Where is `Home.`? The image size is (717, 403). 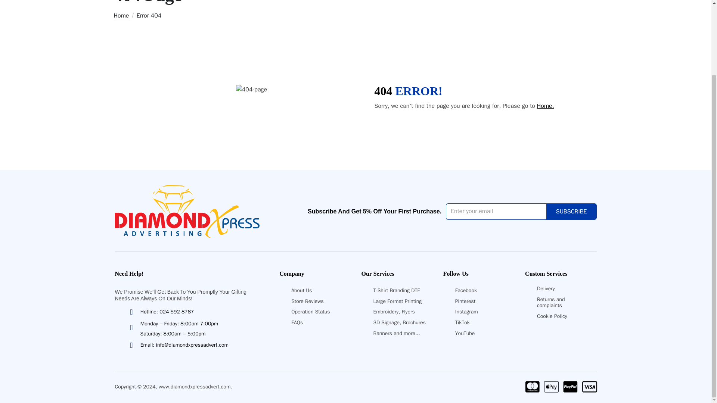 Home. is located at coordinates (546, 106).